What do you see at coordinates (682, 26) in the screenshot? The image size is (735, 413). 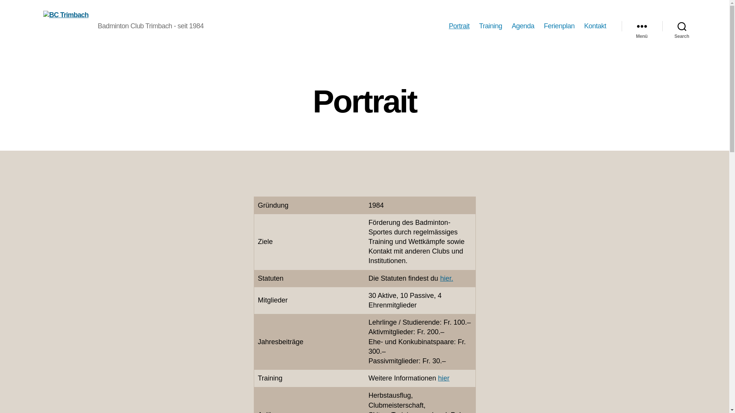 I see `Search` at bounding box center [682, 26].